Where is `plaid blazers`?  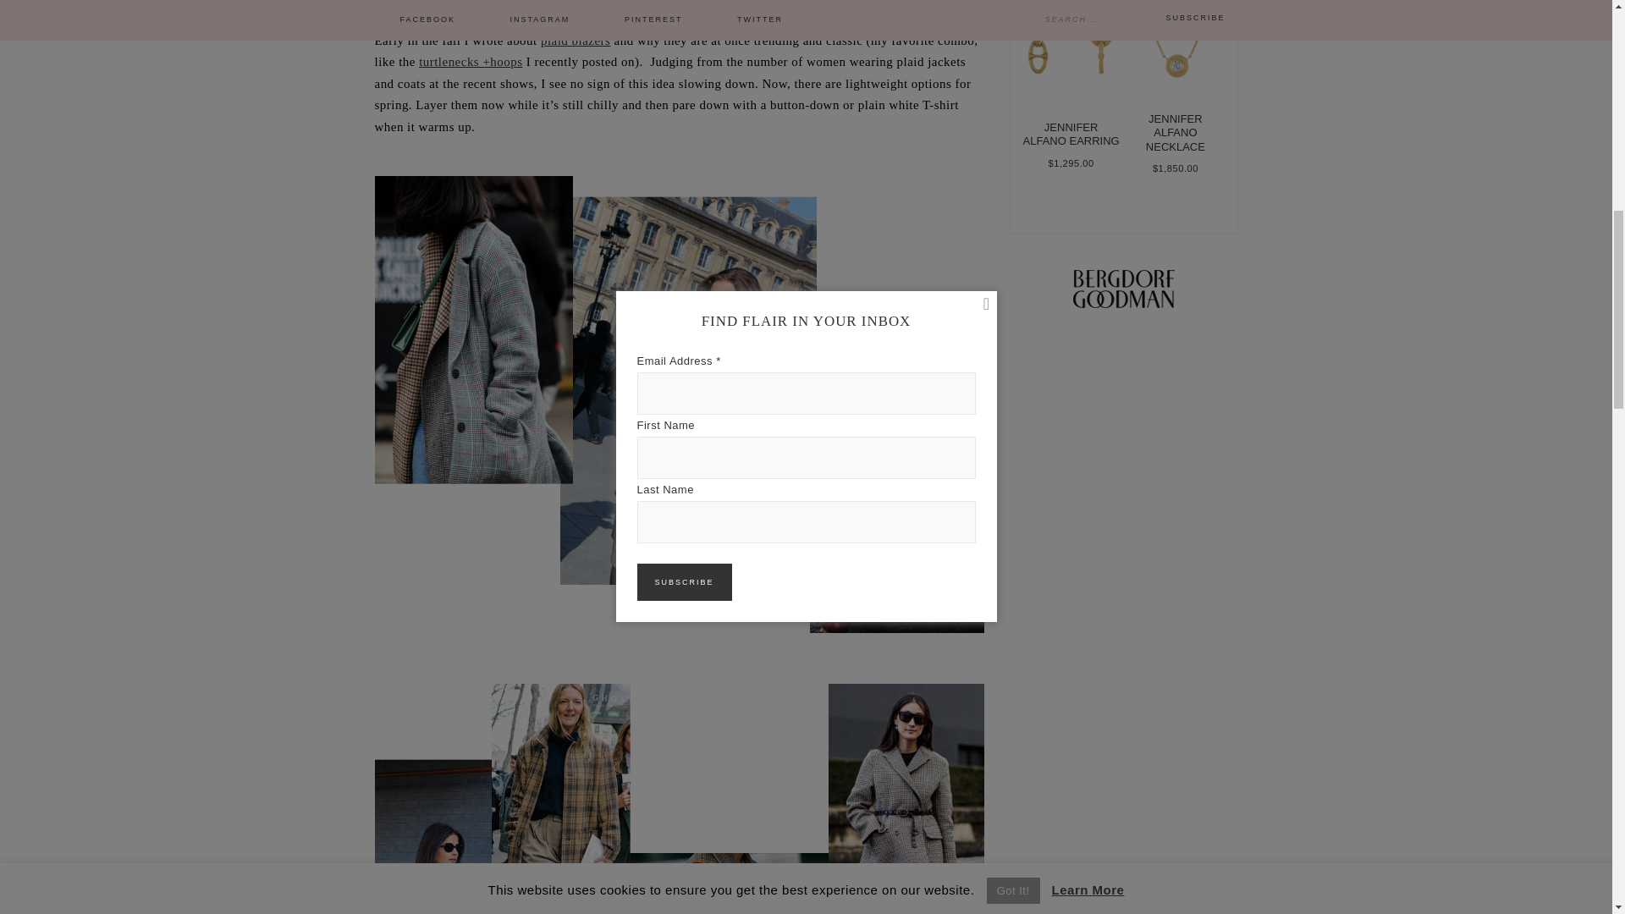
plaid blazers is located at coordinates (576, 41).